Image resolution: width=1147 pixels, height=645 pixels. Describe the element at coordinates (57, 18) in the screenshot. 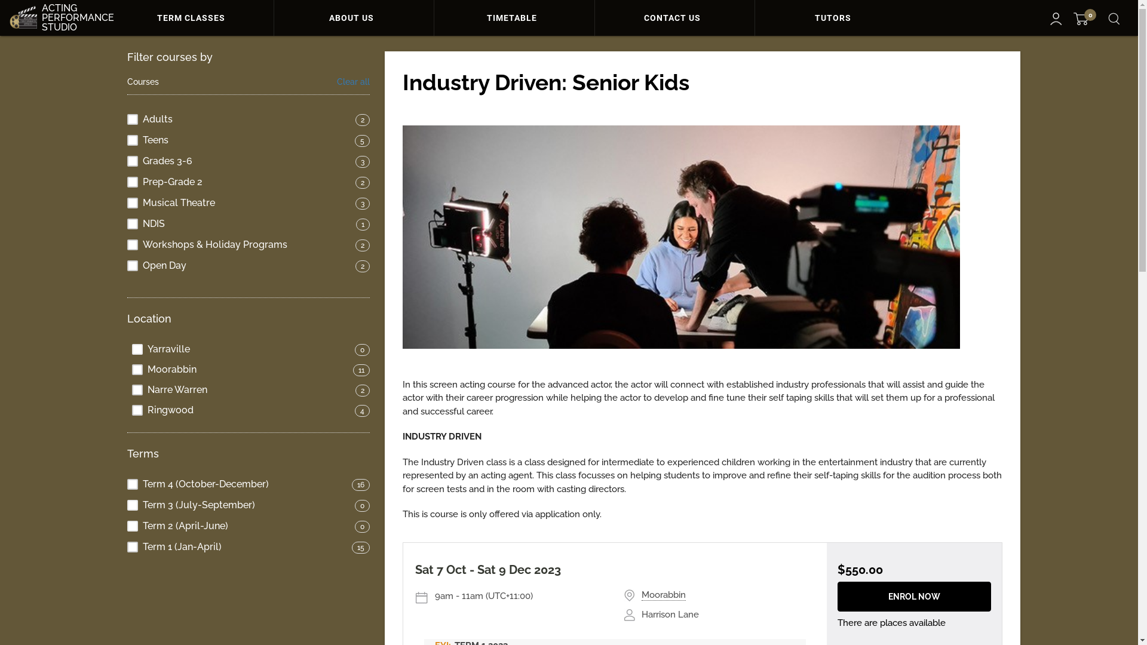

I see `ACTING
PERFORMANCE
STUDIO` at that location.